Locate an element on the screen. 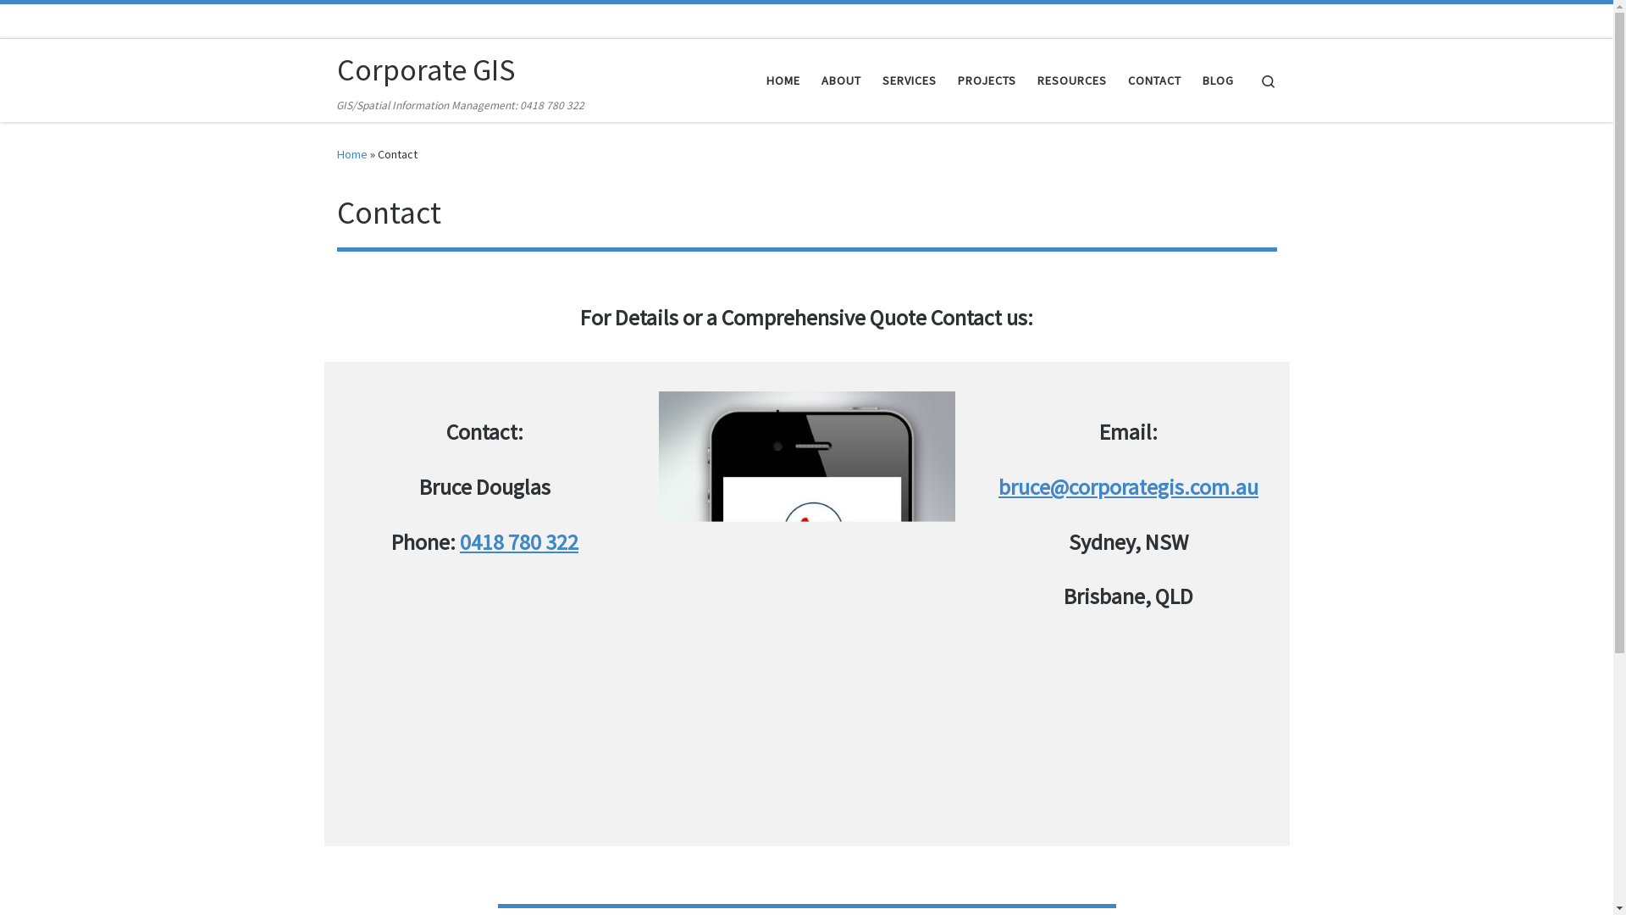  SERVICES is located at coordinates (910, 80).